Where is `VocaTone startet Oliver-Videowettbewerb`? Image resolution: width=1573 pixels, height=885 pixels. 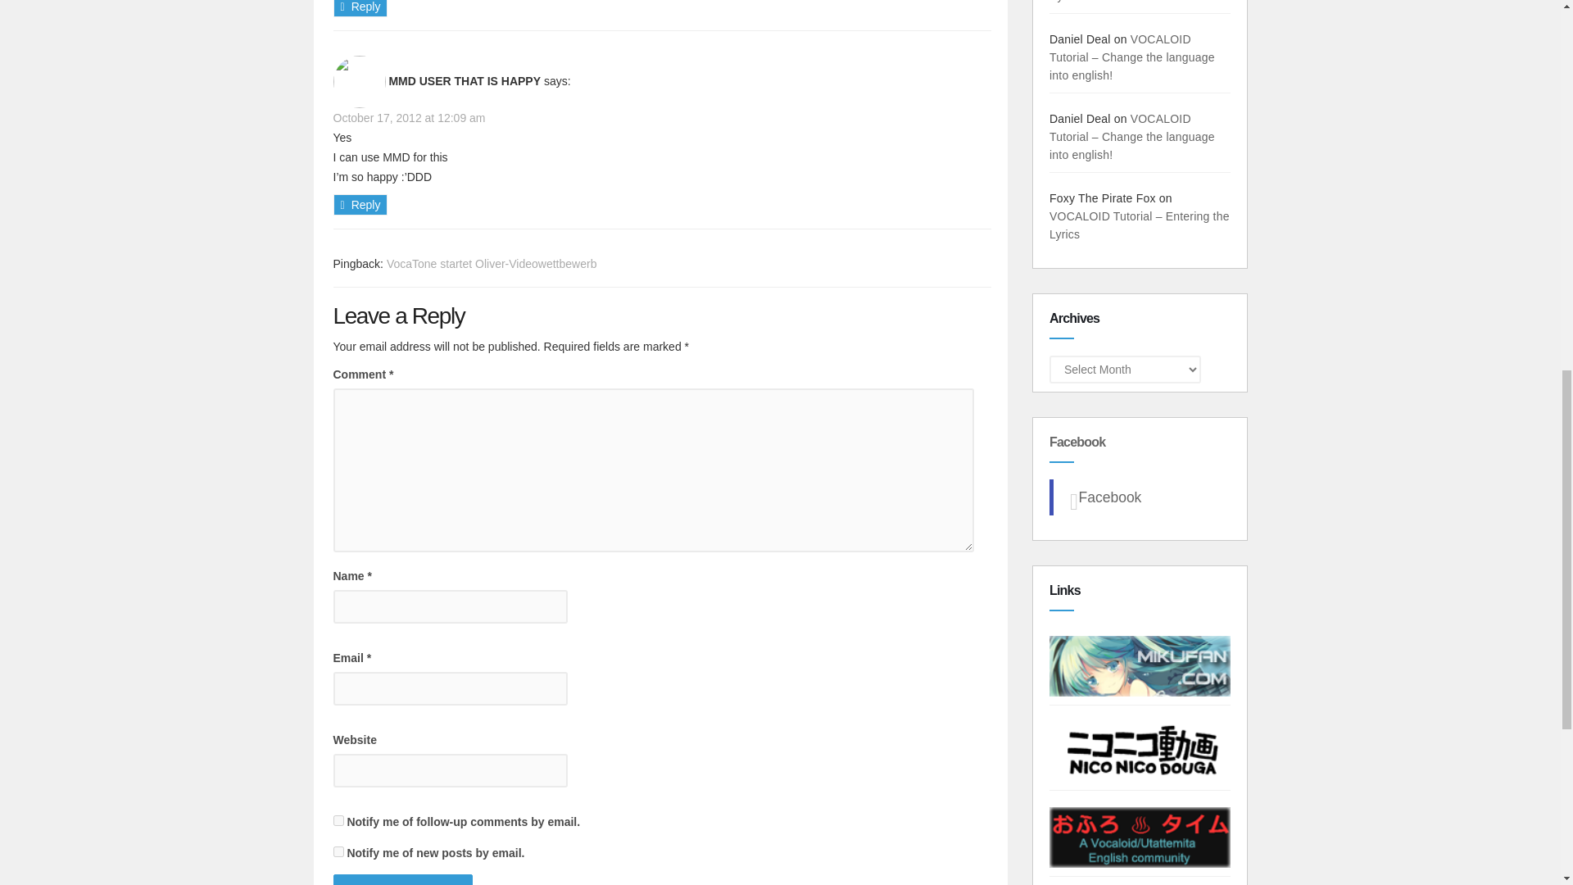
VocaTone startet Oliver-Videowettbewerb is located at coordinates (492, 264).